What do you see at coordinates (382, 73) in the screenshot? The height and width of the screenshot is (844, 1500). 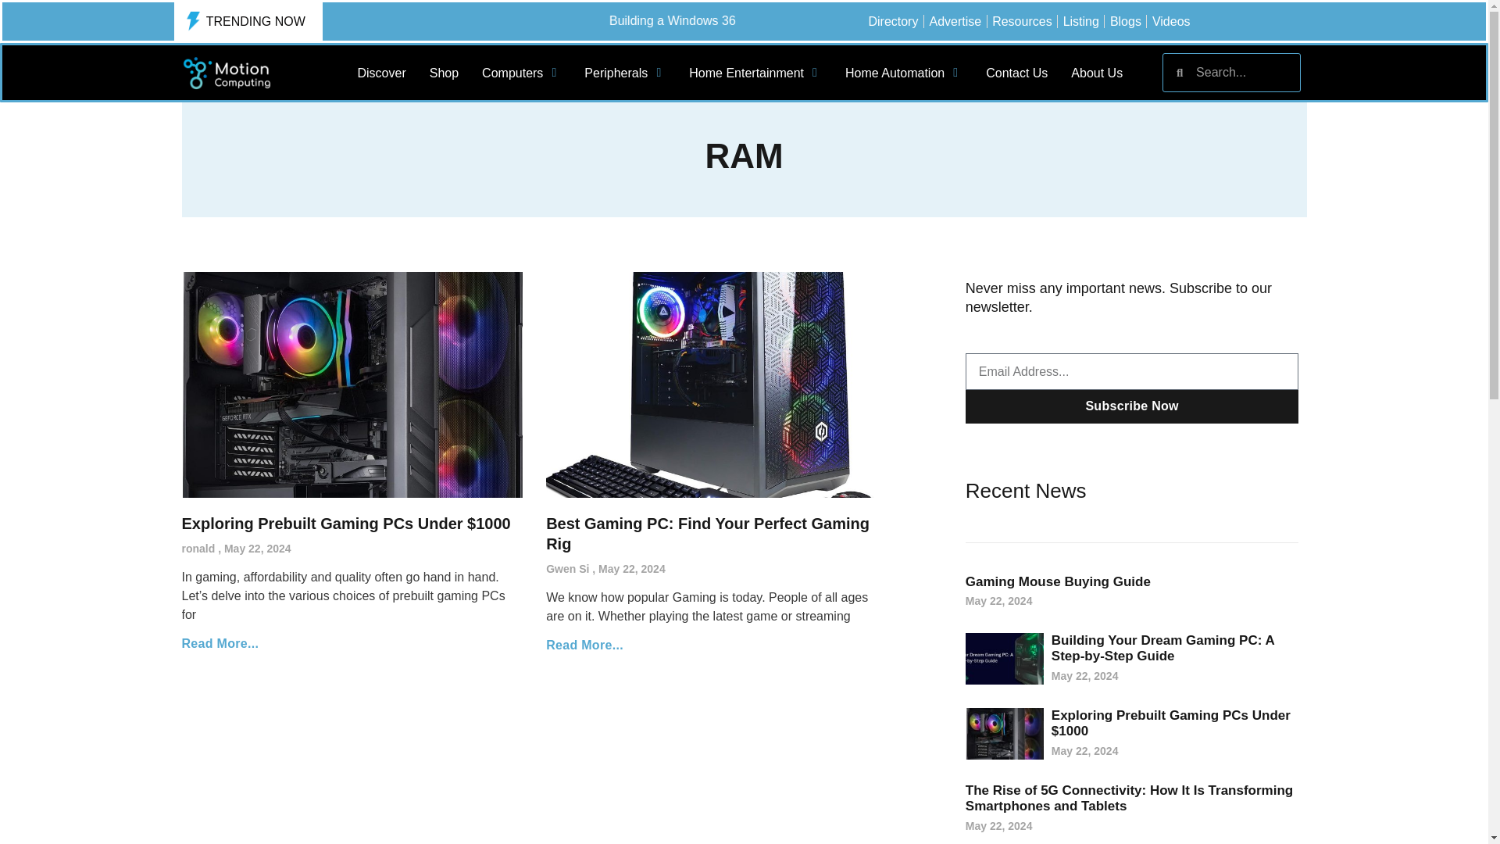 I see `Discover` at bounding box center [382, 73].